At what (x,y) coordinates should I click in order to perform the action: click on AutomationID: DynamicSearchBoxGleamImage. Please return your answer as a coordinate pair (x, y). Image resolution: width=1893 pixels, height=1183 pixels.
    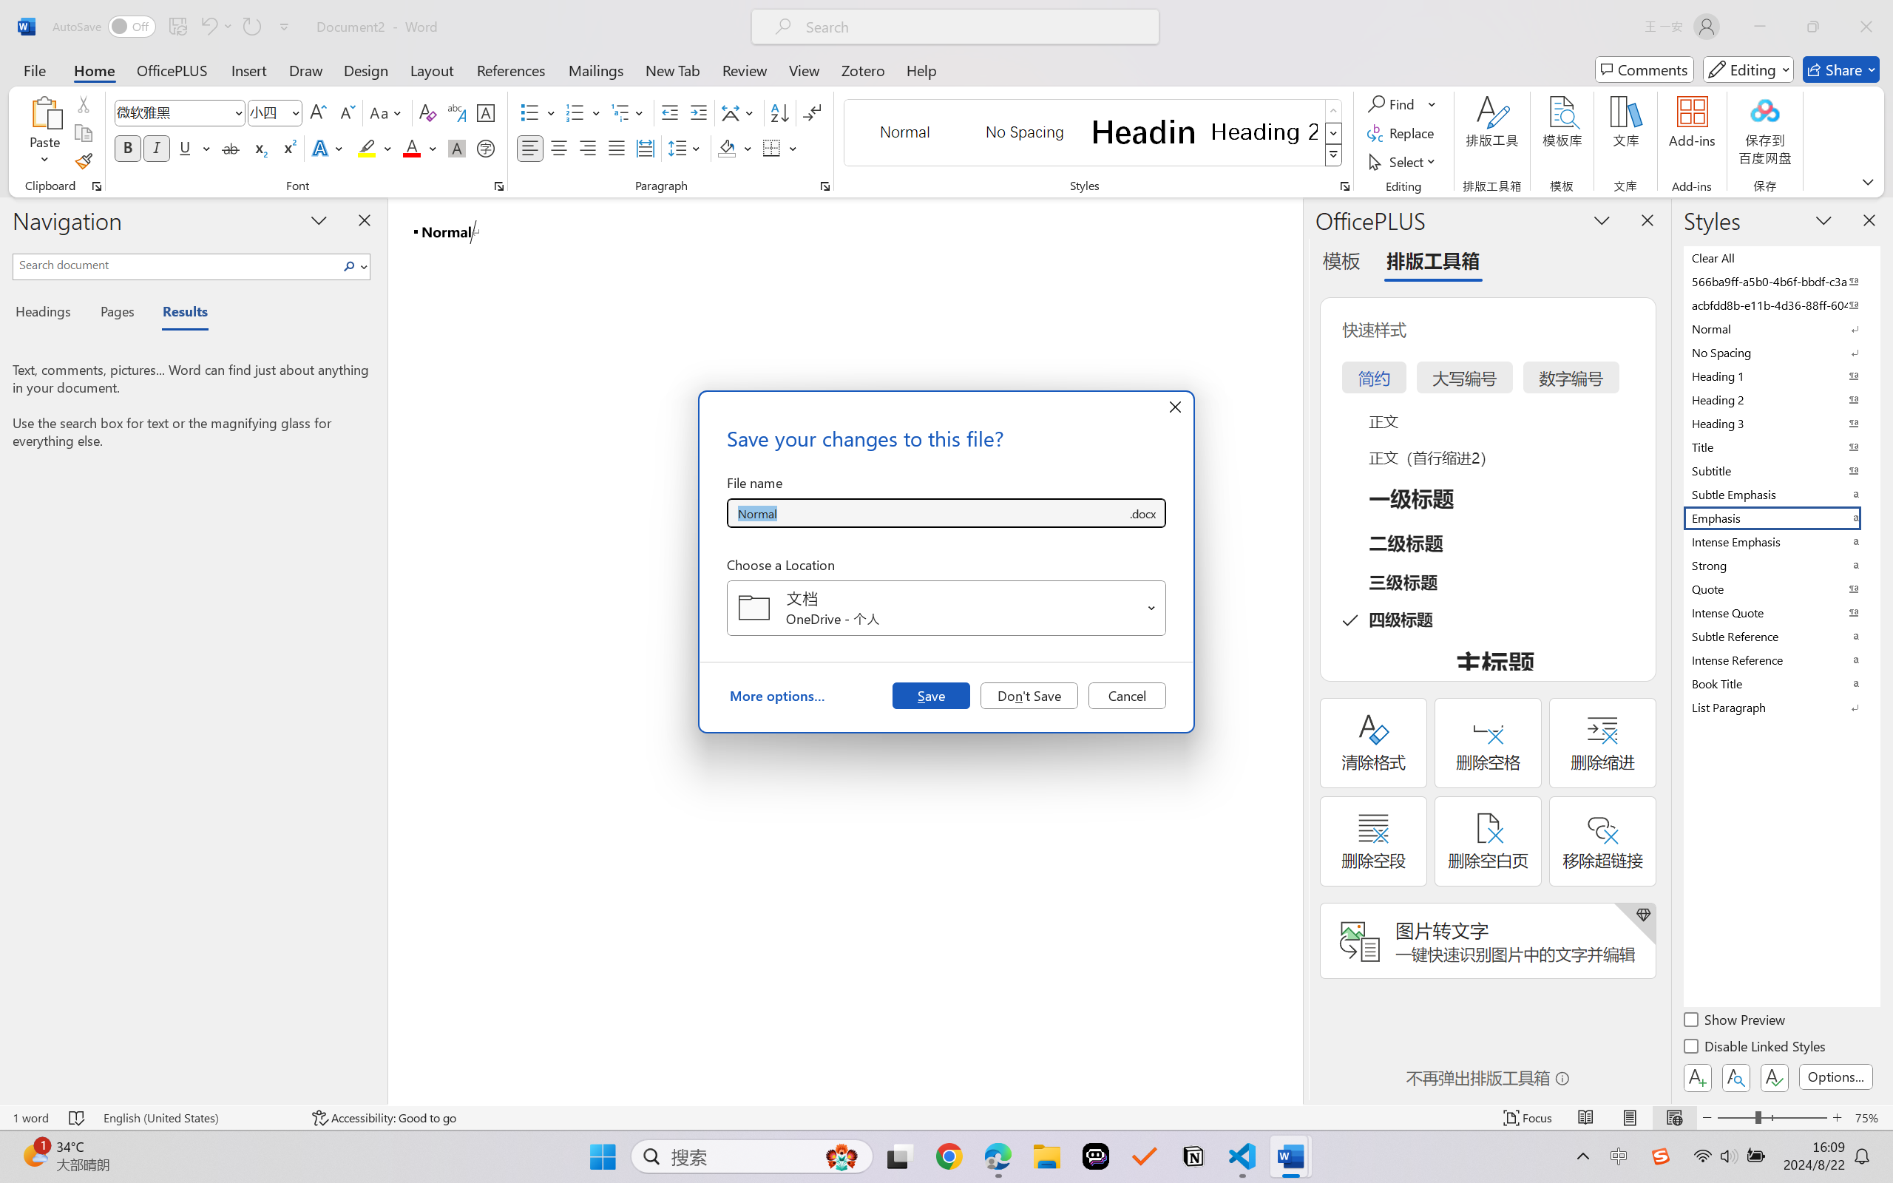
    Looking at the image, I should click on (841, 1156).